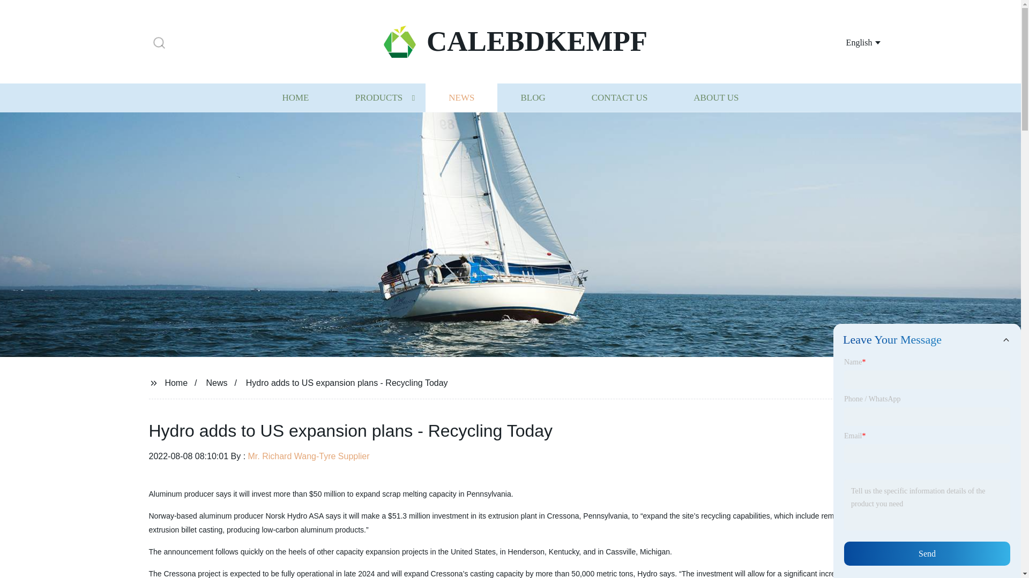 This screenshot has width=1029, height=578. What do you see at coordinates (295, 97) in the screenshot?
I see `HOME` at bounding box center [295, 97].